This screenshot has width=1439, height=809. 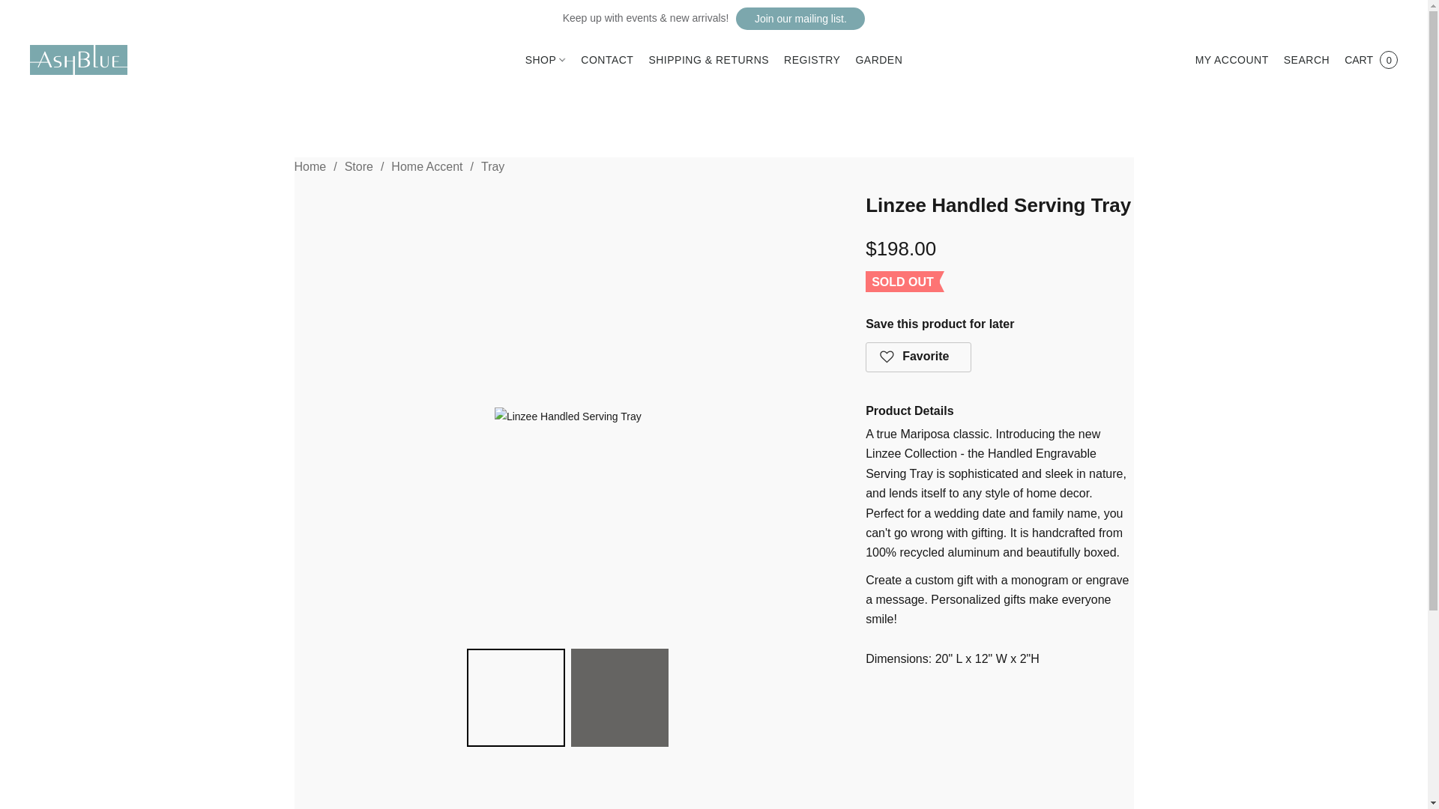 What do you see at coordinates (919, 357) in the screenshot?
I see `Favorite` at bounding box center [919, 357].